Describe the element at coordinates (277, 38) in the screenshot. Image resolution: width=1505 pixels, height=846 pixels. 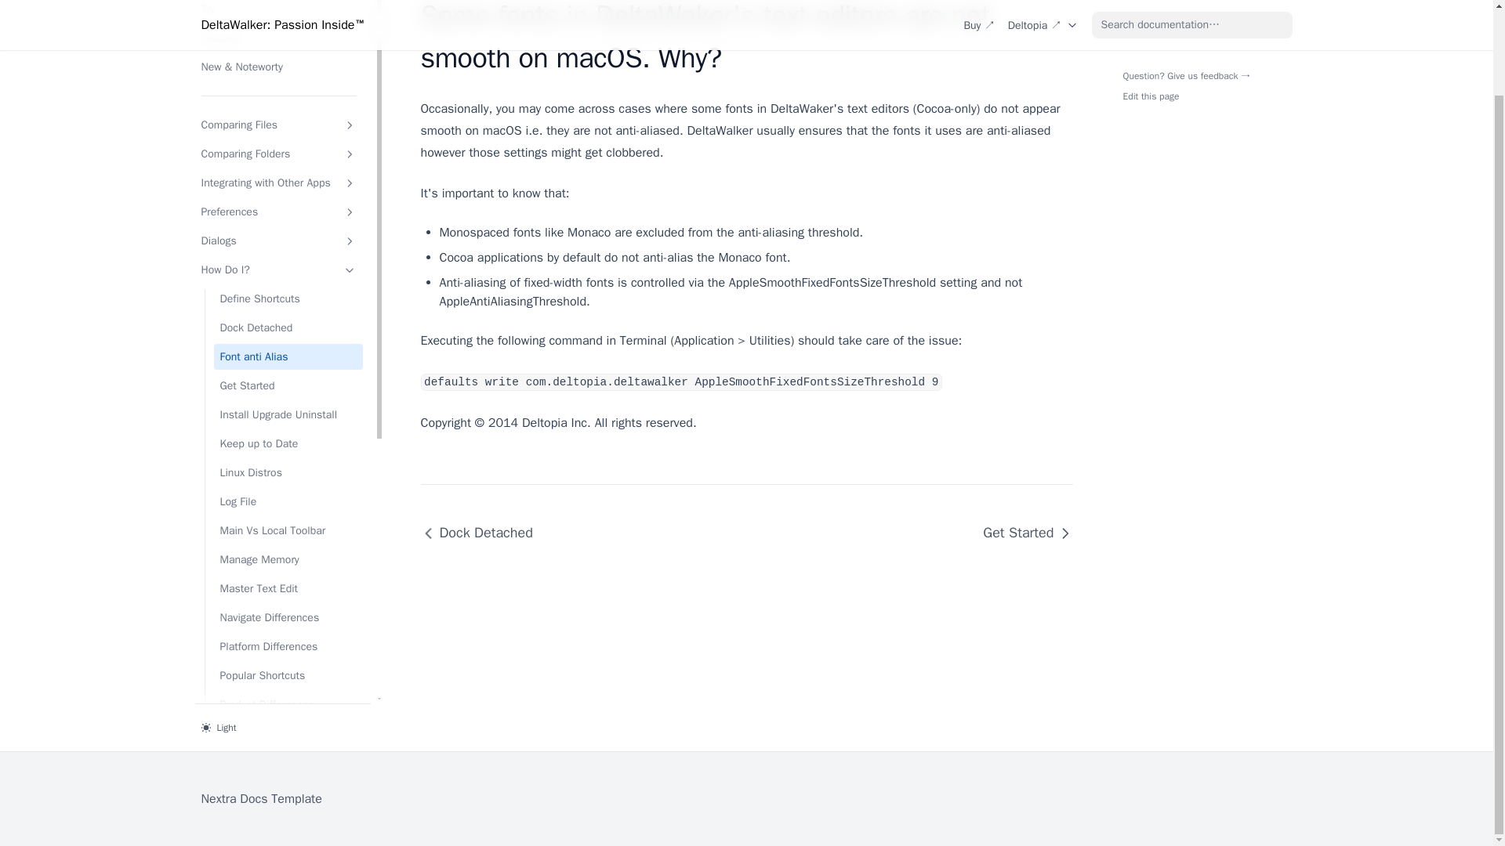
I see `Features` at that location.